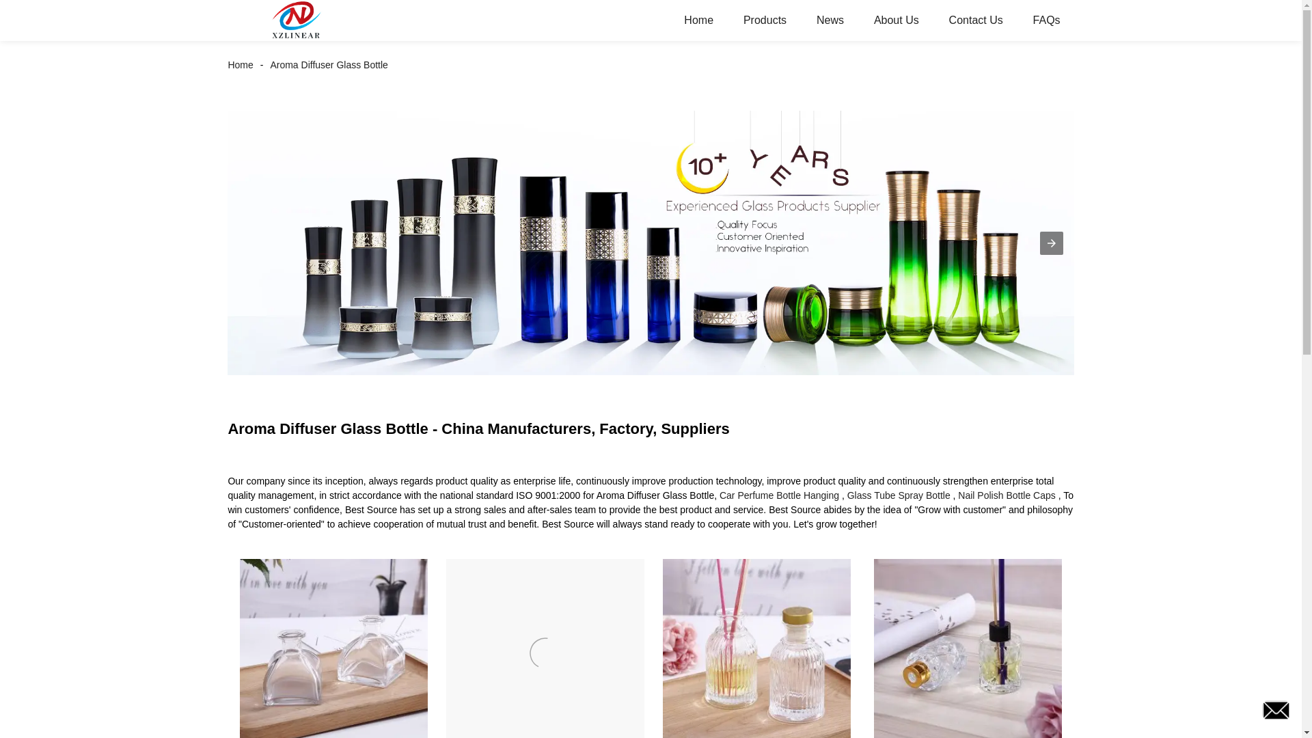 The width and height of the screenshot is (1312, 738). Describe the element at coordinates (779, 495) in the screenshot. I see `Car Perfume Bottle Hanging` at that location.